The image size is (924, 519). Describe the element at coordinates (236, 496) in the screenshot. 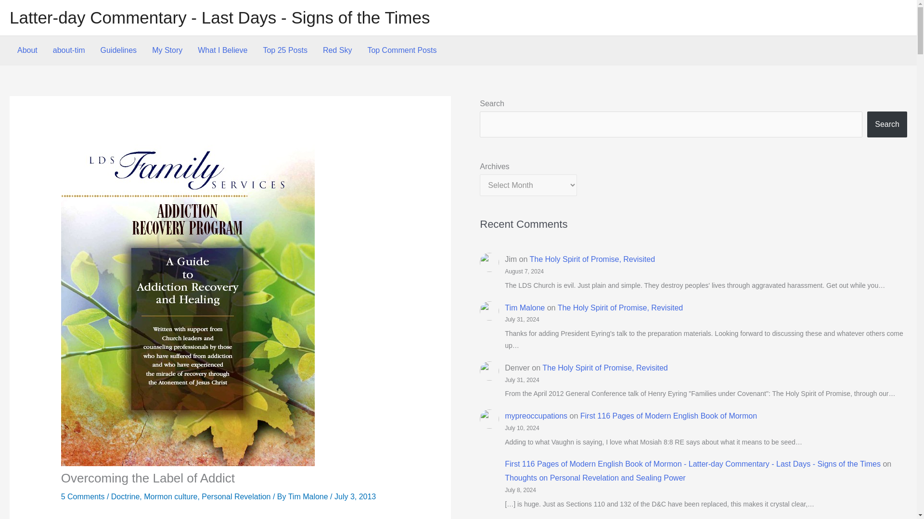

I see `Personal Revelation` at that location.